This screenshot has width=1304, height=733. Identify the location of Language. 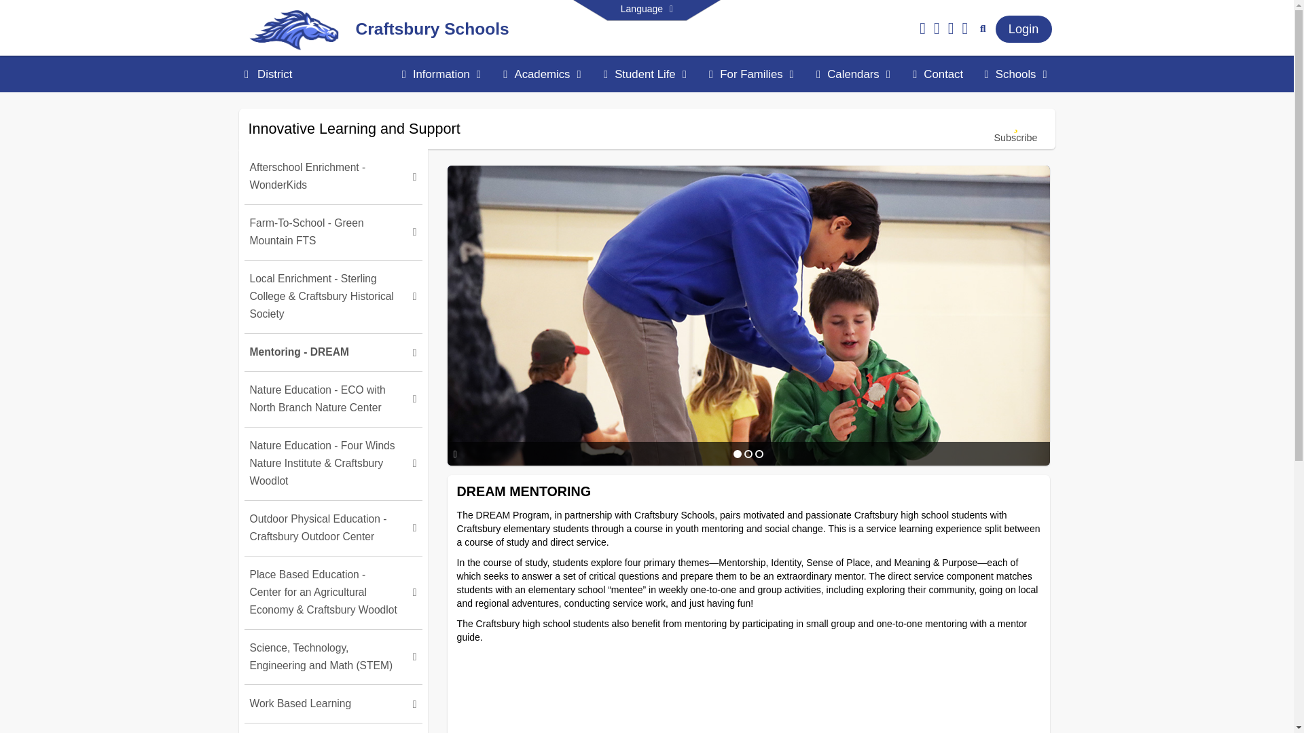
(647, 10).